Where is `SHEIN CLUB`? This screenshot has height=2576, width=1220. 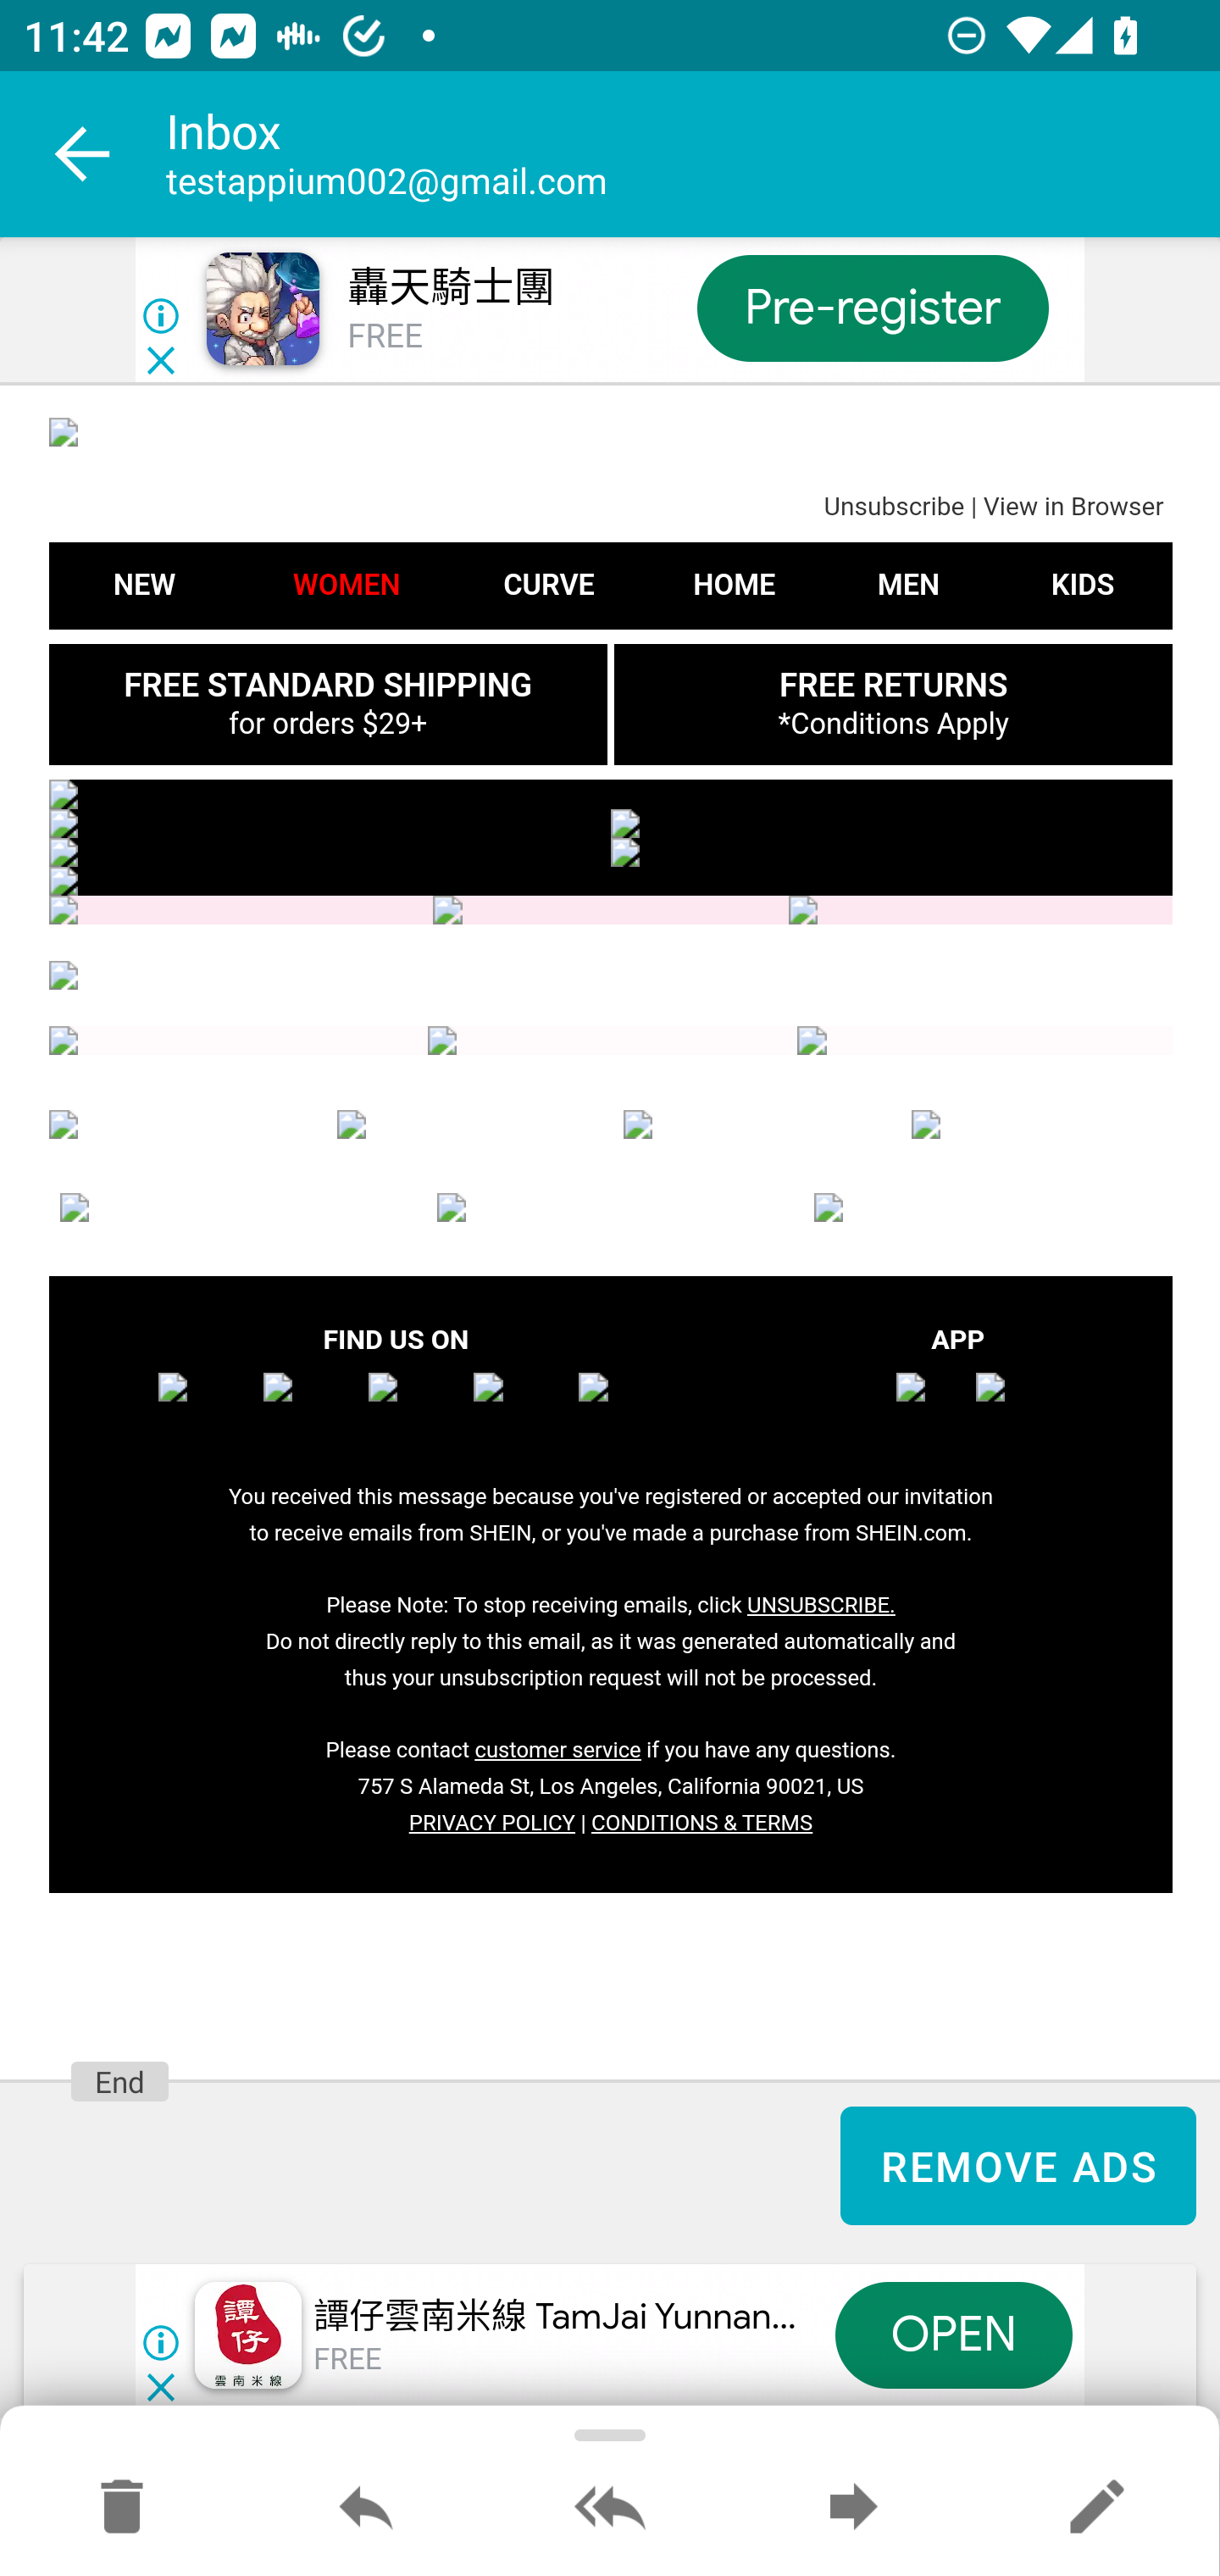 SHEIN CLUB is located at coordinates (234, 1208).